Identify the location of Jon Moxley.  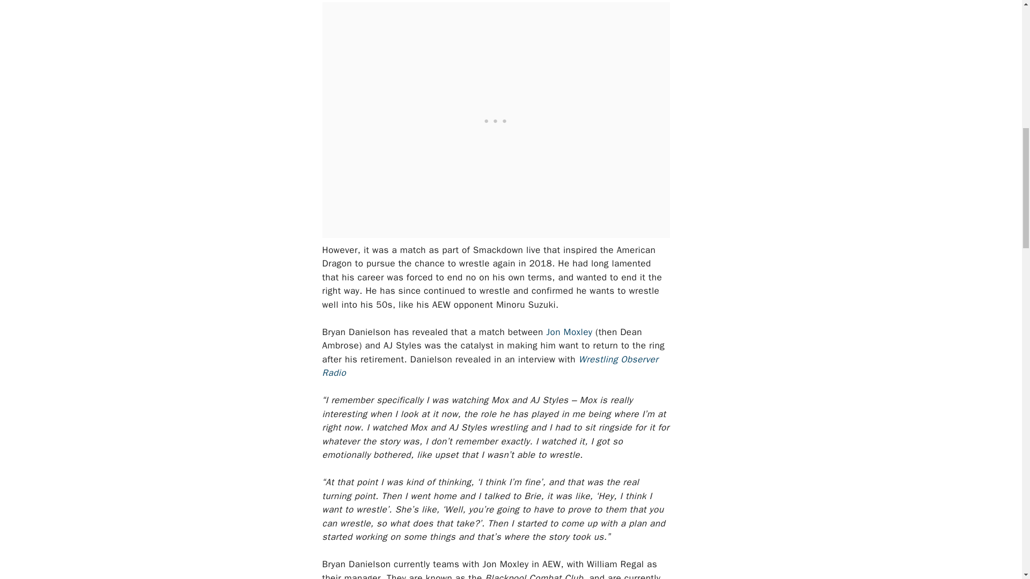
(569, 332).